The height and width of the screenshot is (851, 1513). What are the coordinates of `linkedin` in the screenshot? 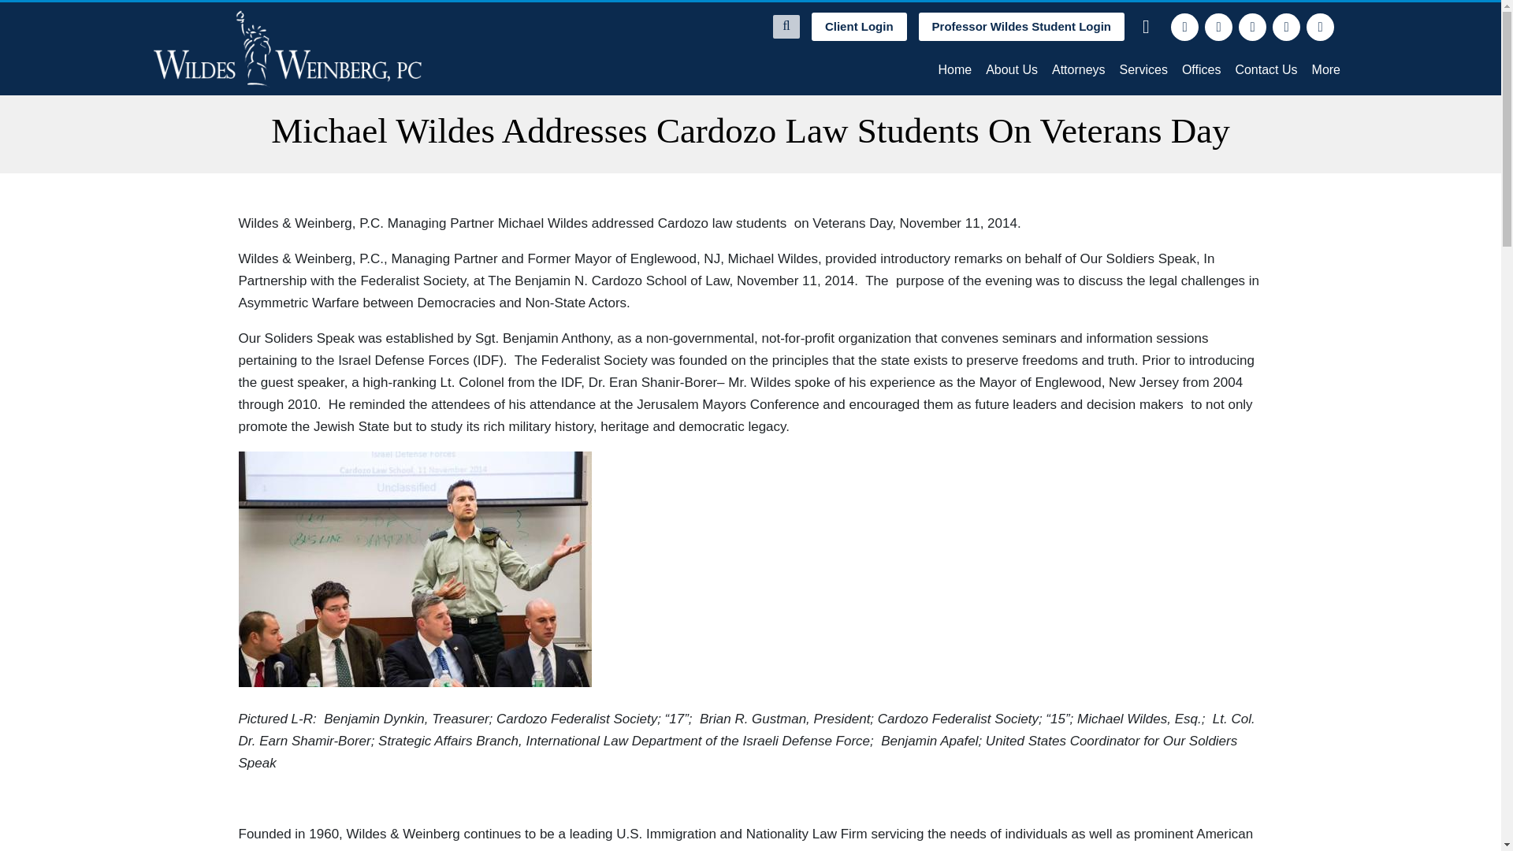 It's located at (1253, 27).